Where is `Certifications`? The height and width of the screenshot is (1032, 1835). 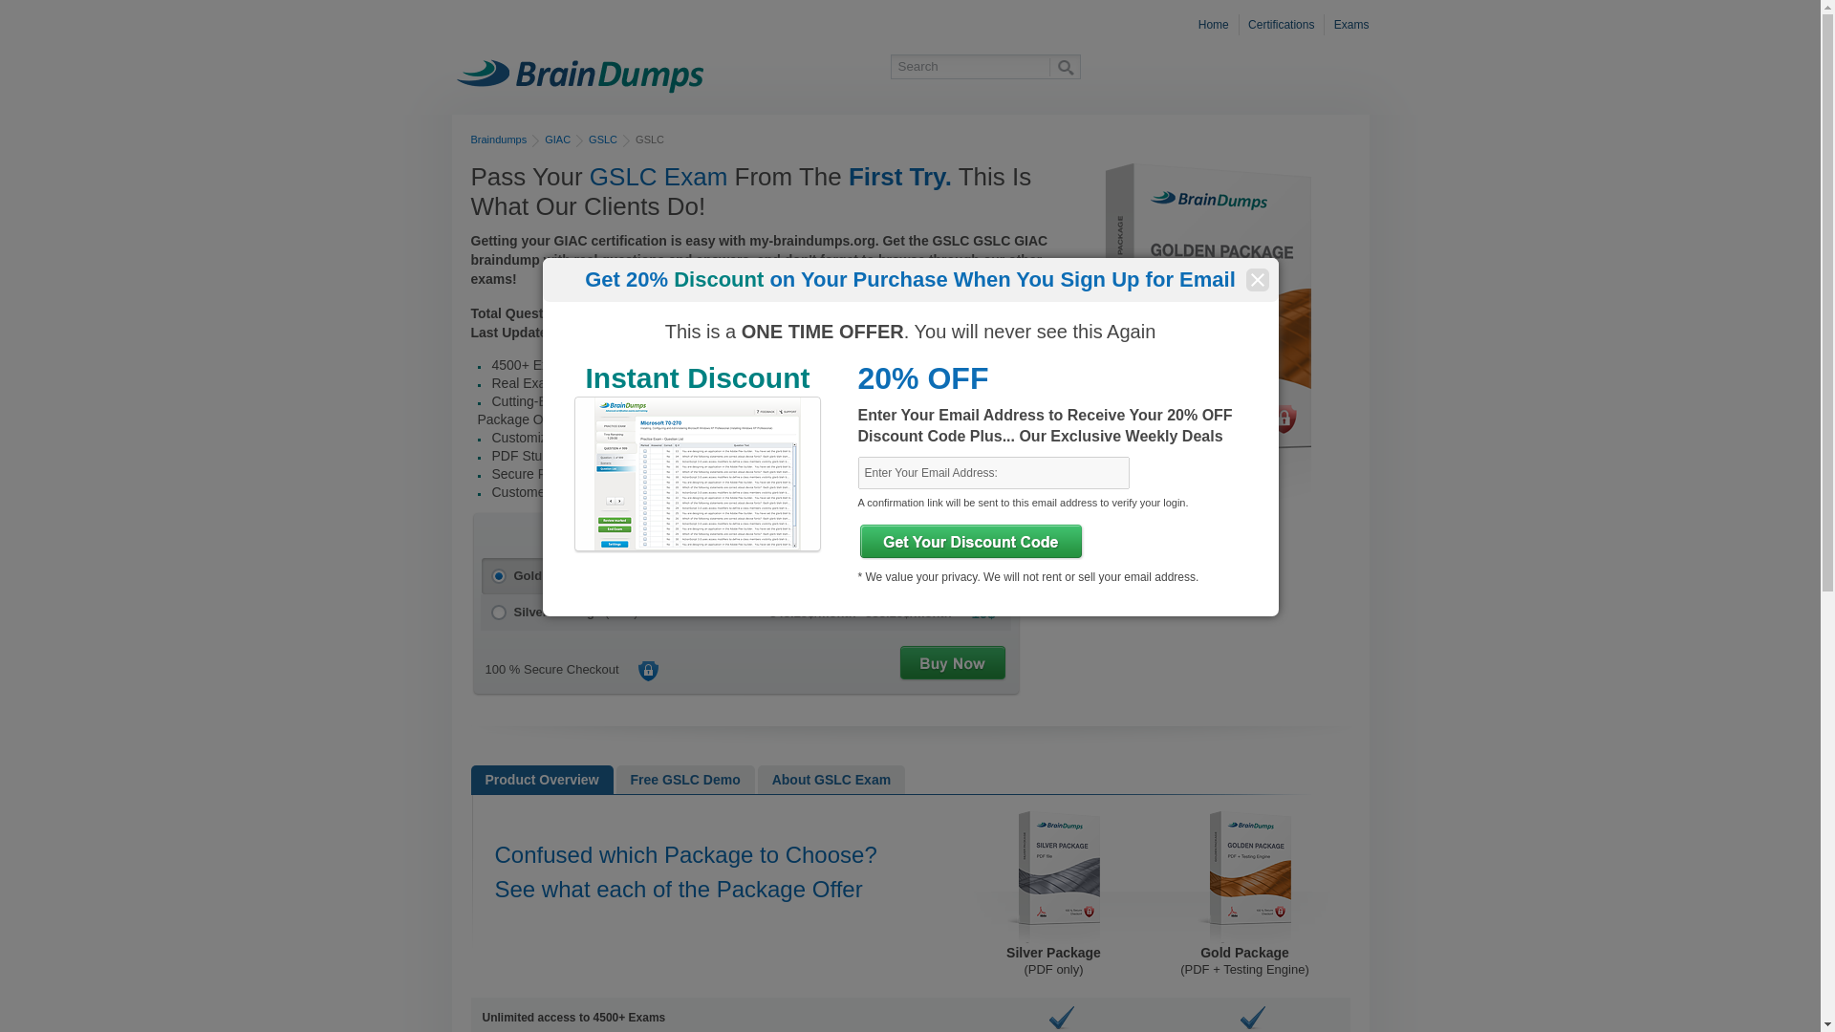 Certifications is located at coordinates (1283, 25).